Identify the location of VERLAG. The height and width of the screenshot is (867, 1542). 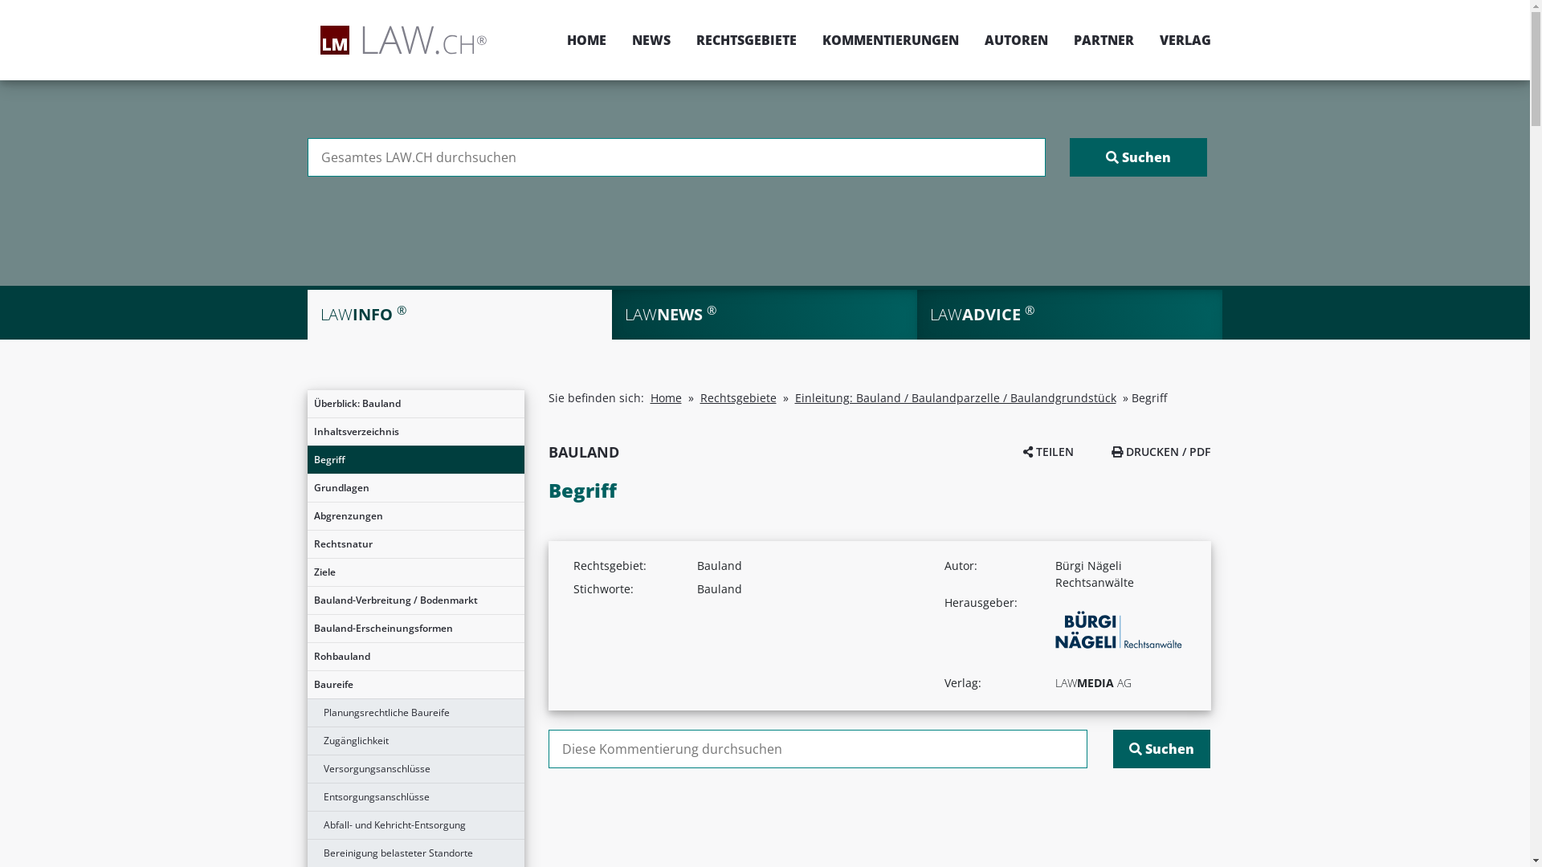
(1179, 40).